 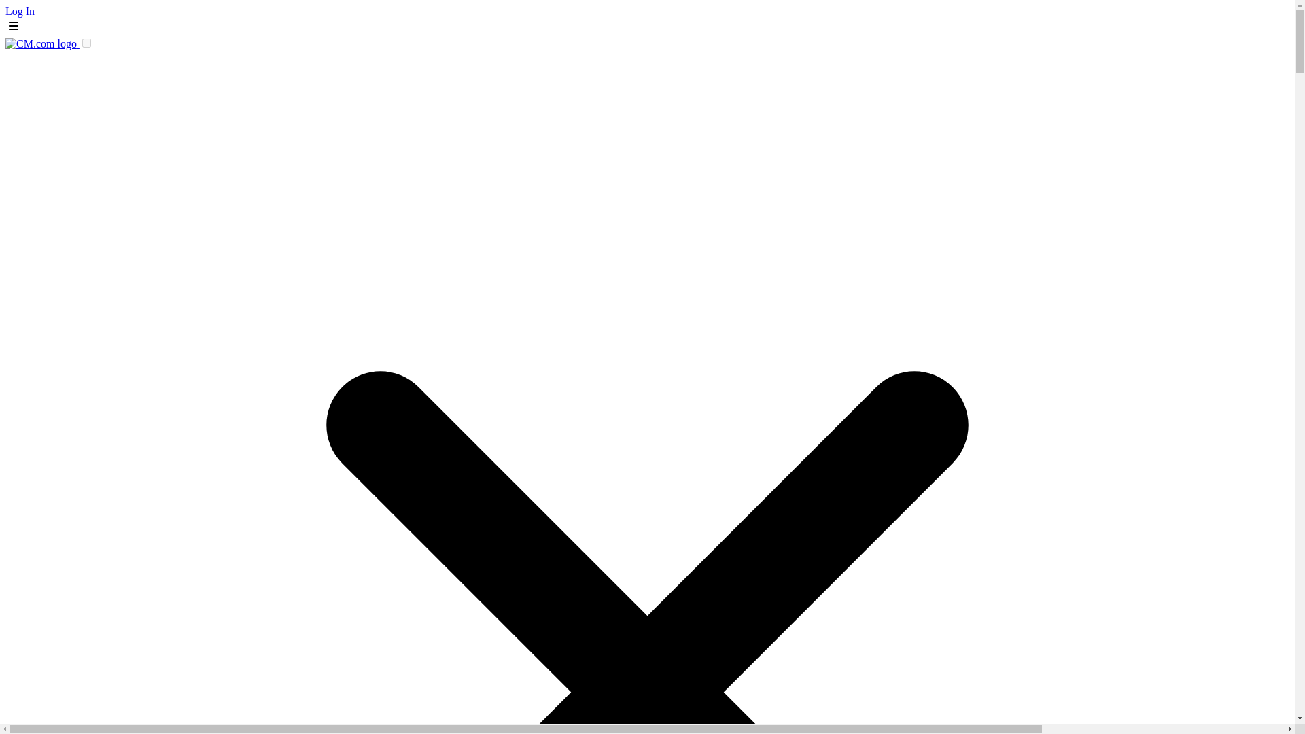 I want to click on on, so click(x=86, y=43).